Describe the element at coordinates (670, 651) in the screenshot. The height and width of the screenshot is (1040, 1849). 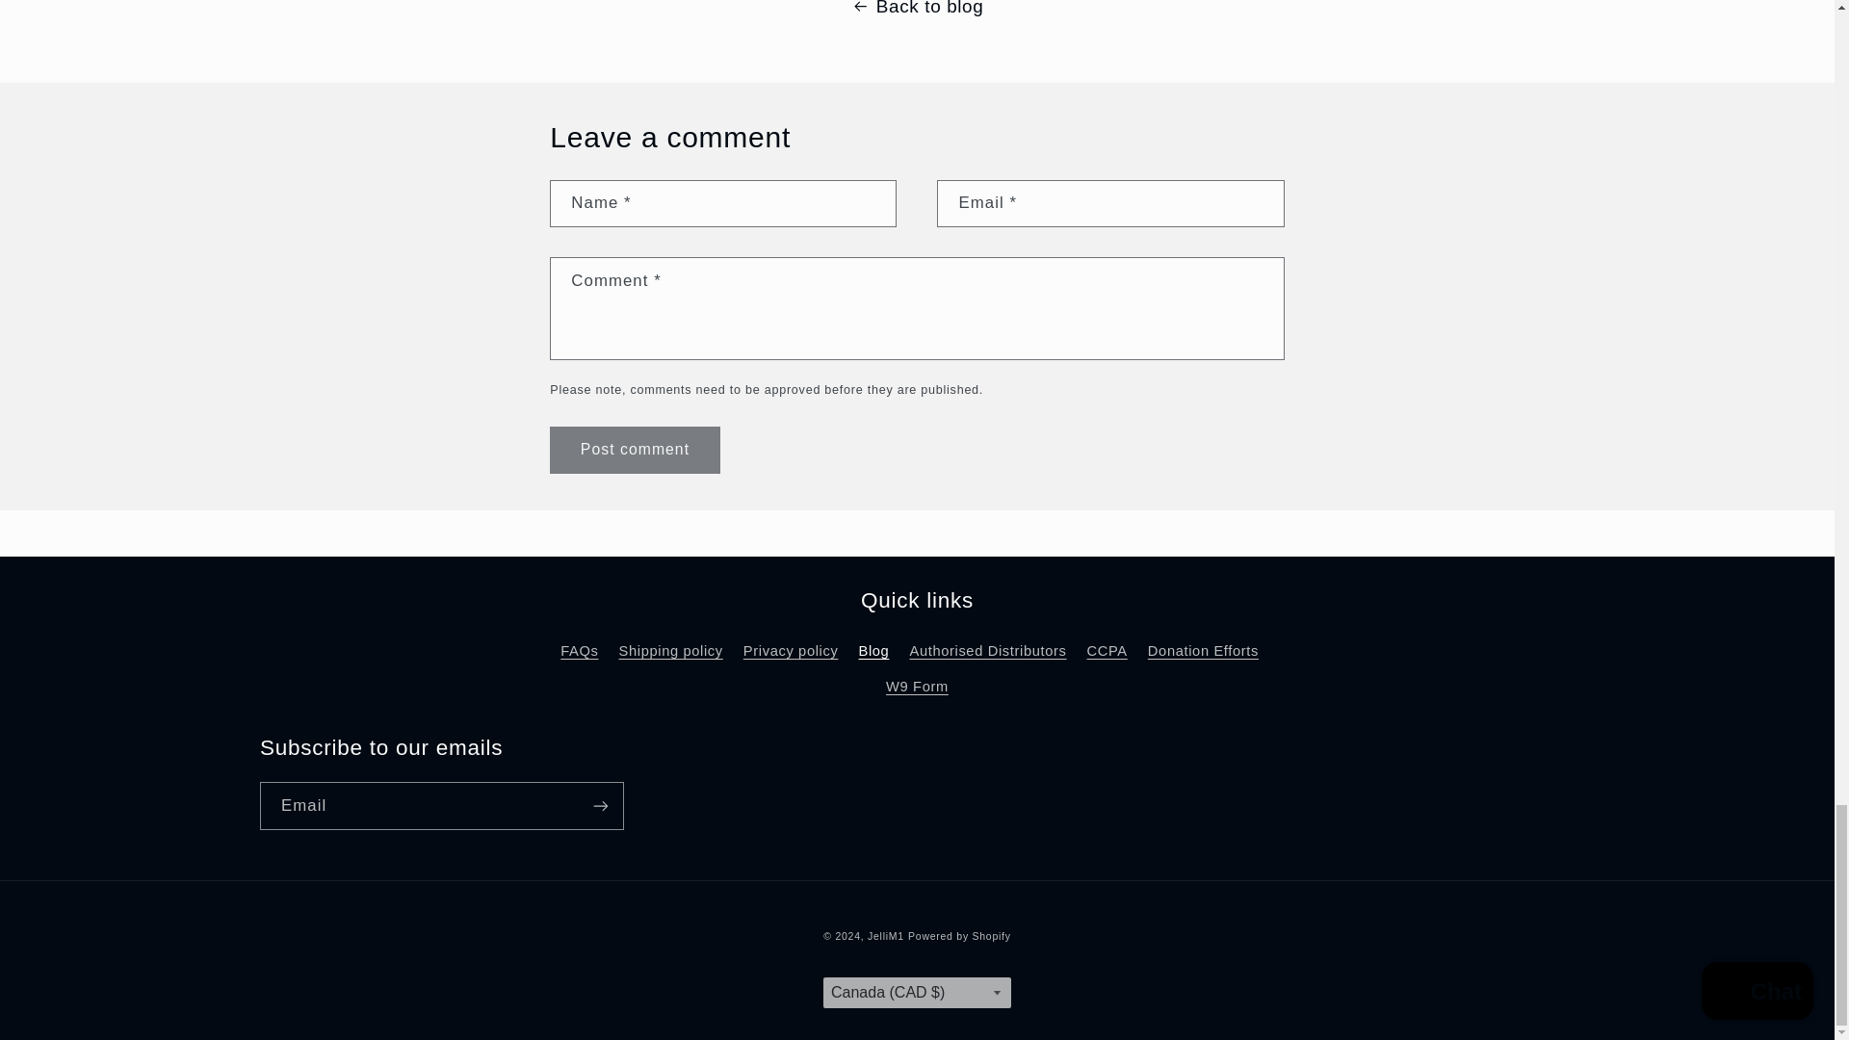
I see `Shipping policy` at that location.